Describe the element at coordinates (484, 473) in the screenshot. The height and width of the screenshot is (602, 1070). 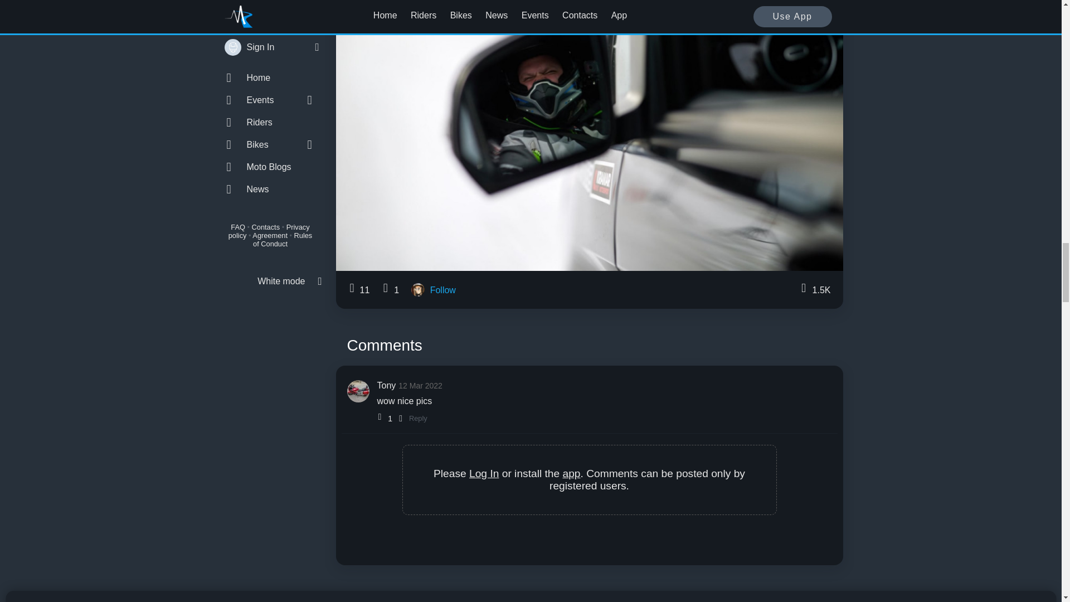
I see `Log In` at that location.